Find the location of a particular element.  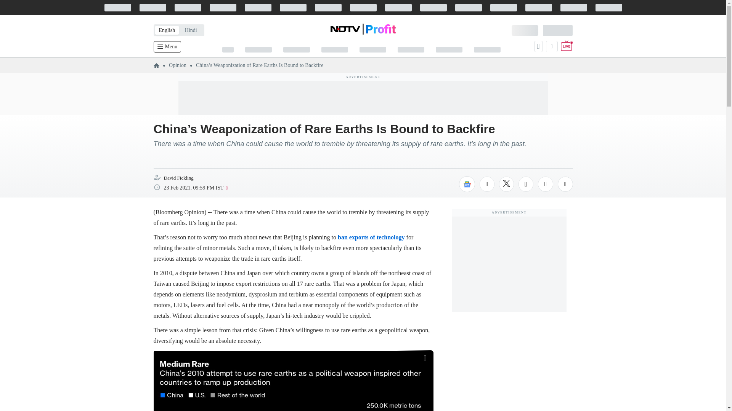

Live TV is located at coordinates (567, 46).